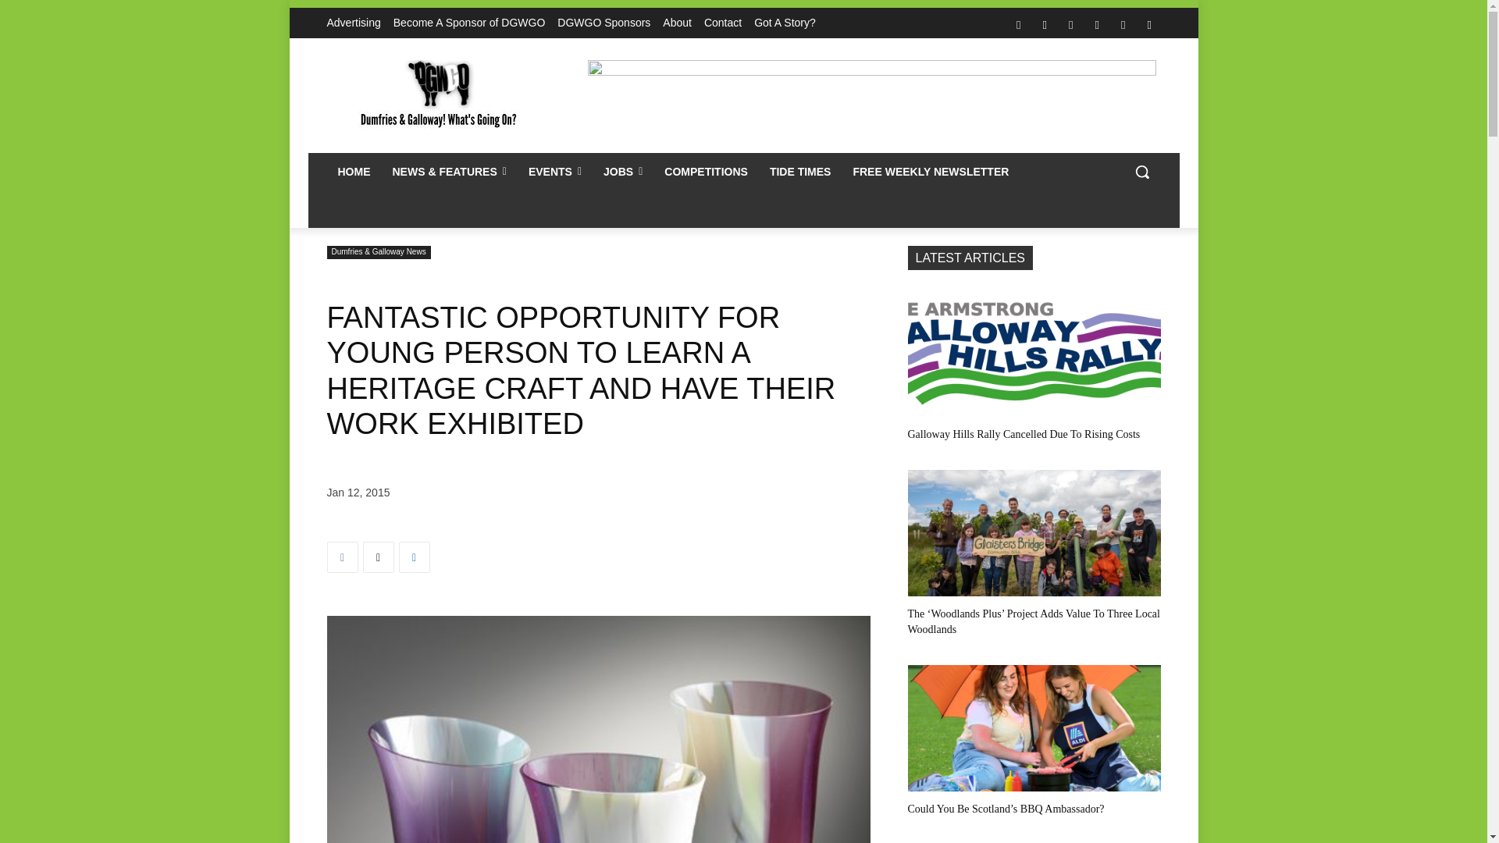 This screenshot has height=843, width=1499. I want to click on Facebook, so click(1018, 25).